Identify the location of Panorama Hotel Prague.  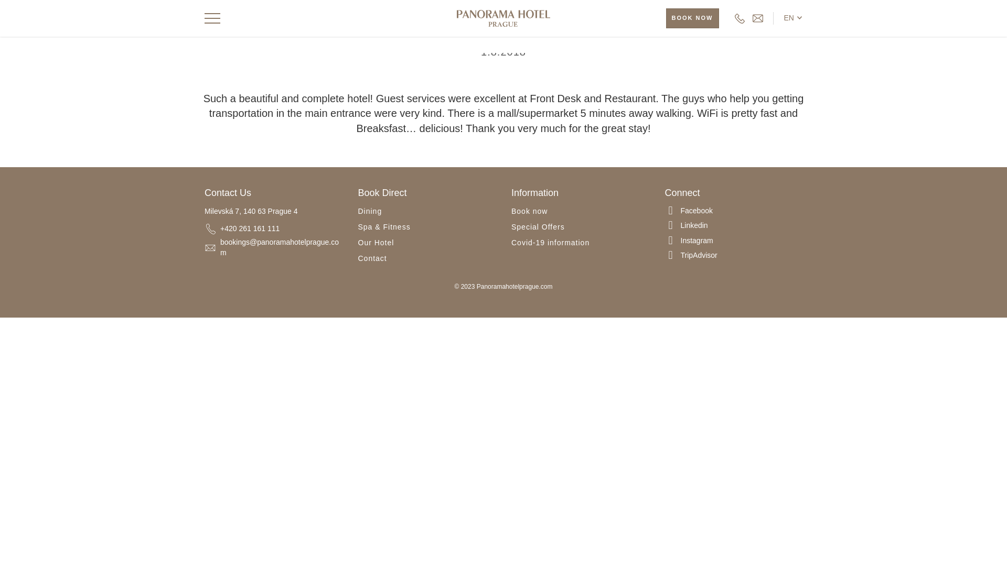
(504, 18).